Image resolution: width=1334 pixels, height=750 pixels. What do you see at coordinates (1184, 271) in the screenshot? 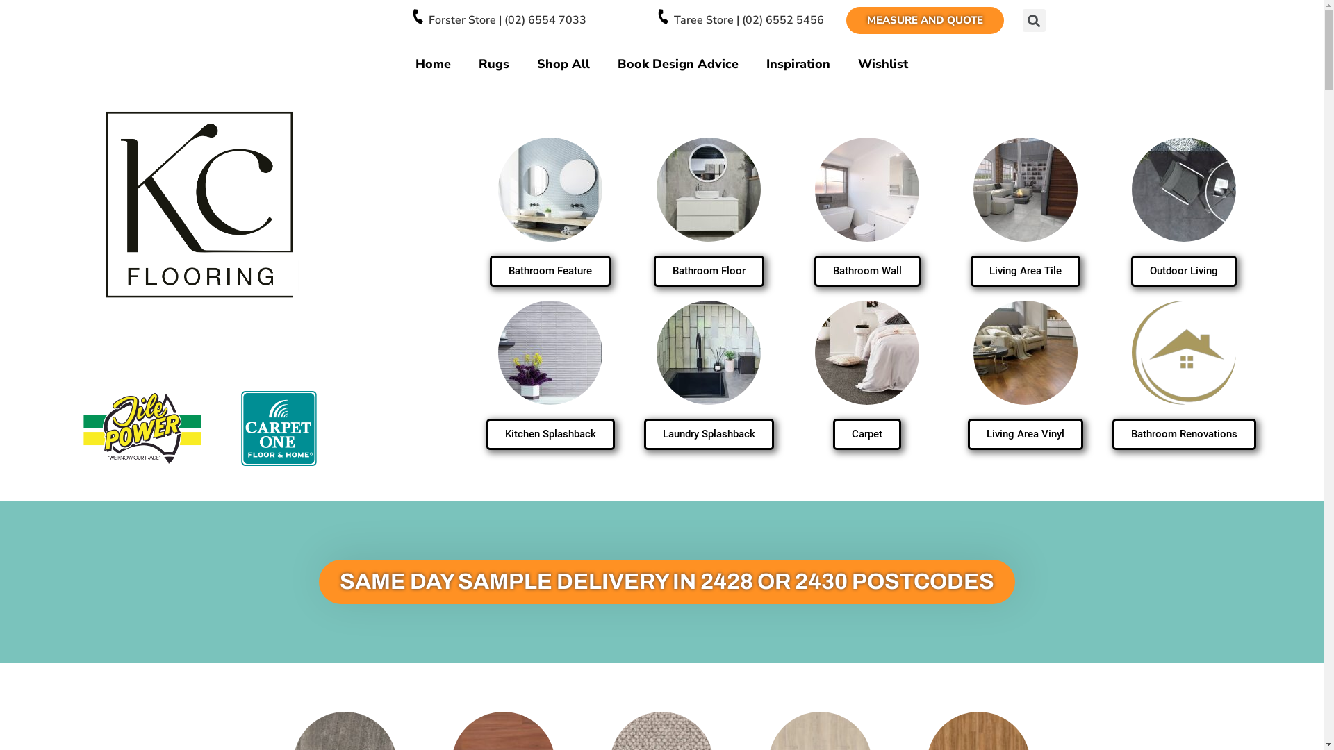
I see `Outdoor Living` at bounding box center [1184, 271].